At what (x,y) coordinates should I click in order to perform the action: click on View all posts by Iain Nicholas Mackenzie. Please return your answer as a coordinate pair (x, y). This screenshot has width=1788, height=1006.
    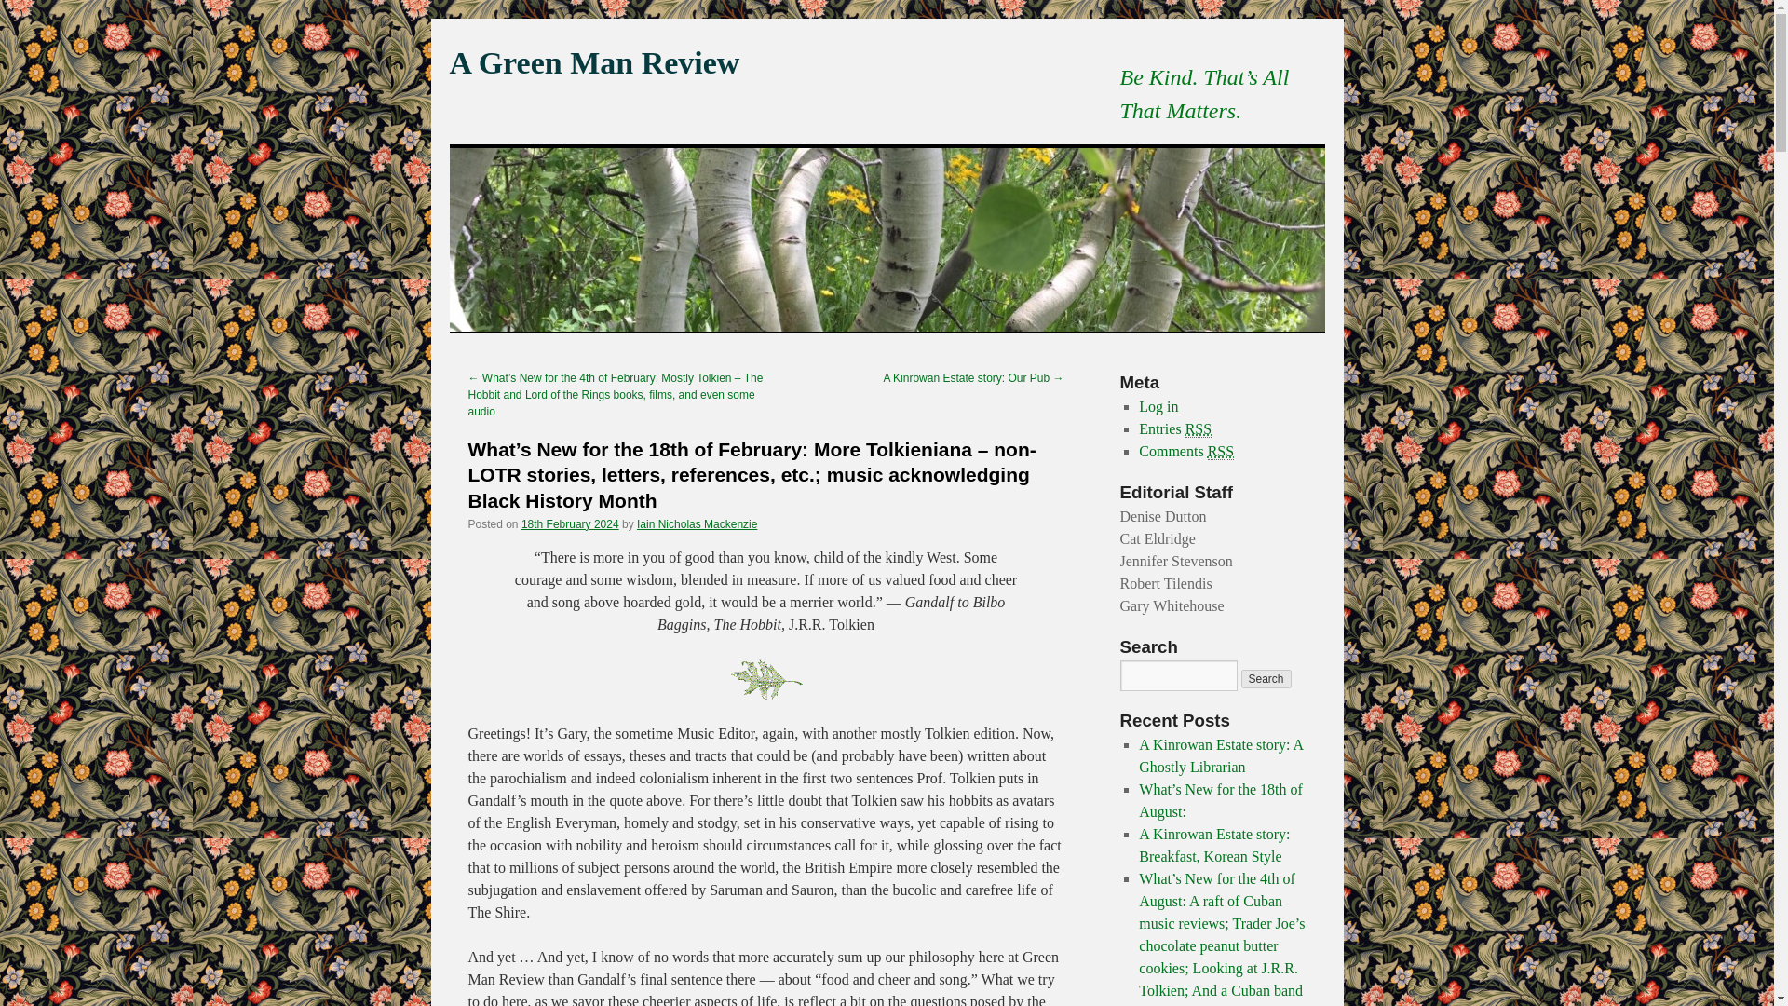
    Looking at the image, I should click on (697, 524).